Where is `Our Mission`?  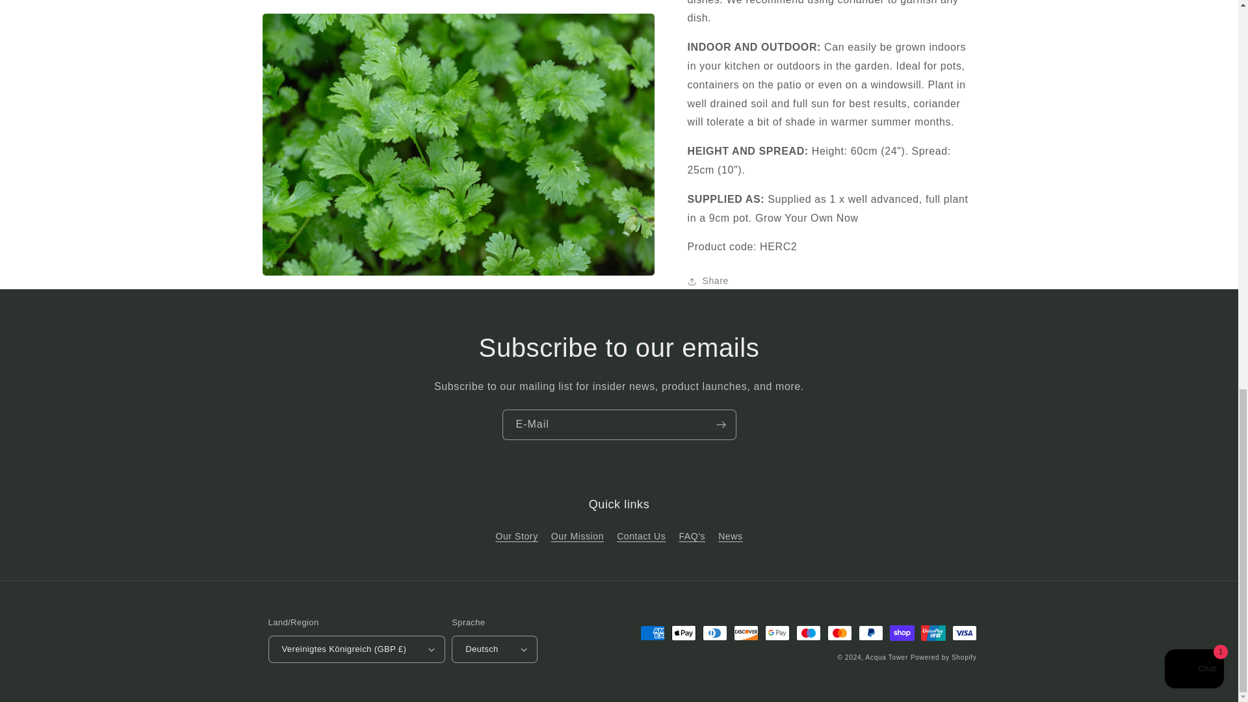 Our Mission is located at coordinates (577, 536).